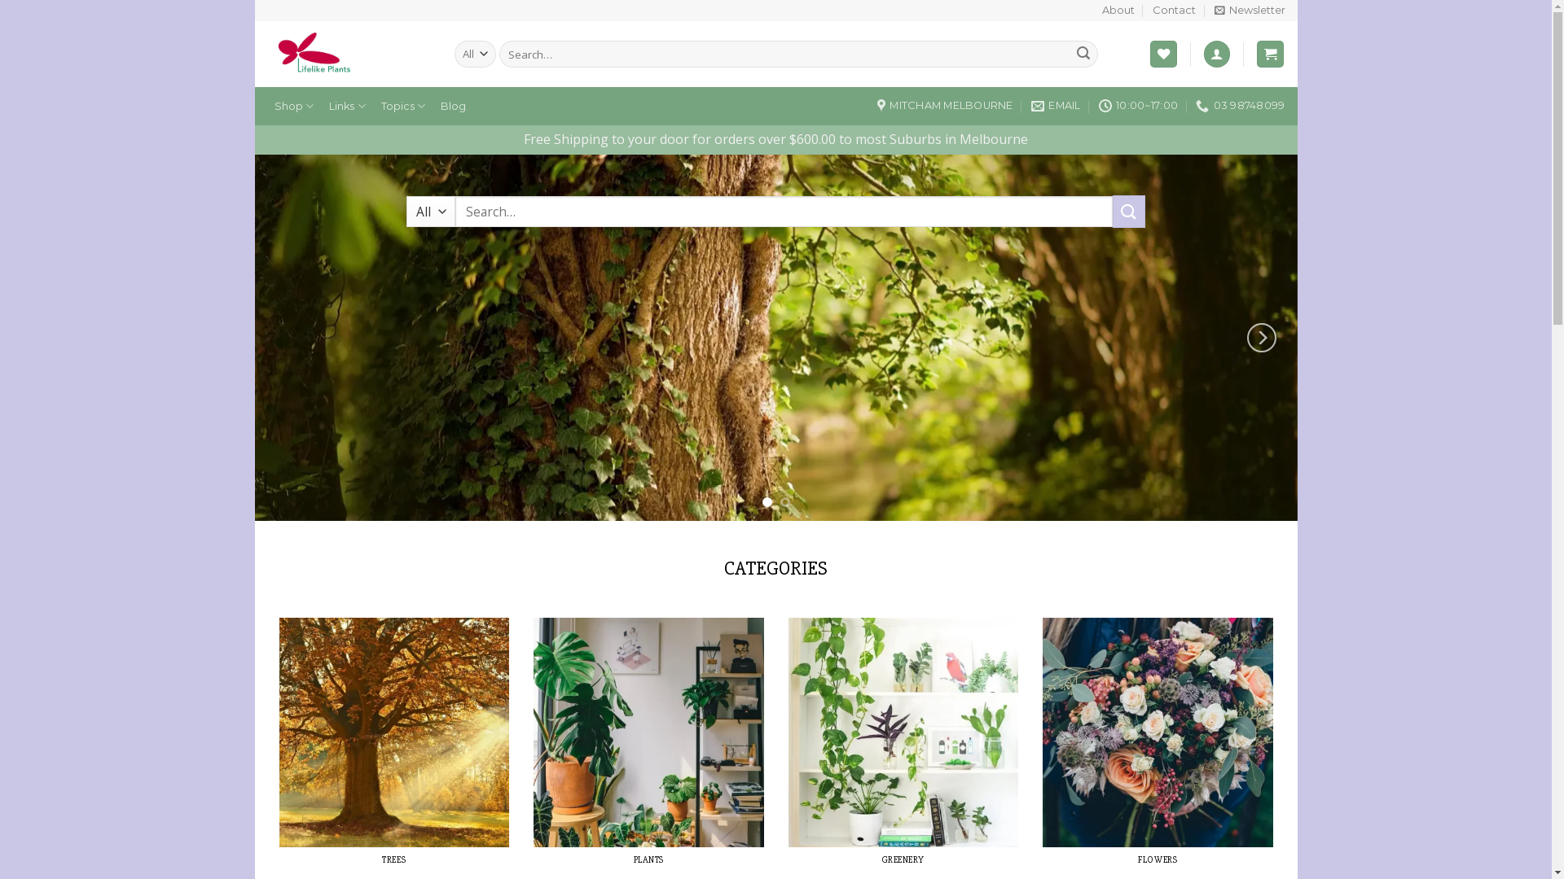 The height and width of the screenshot is (879, 1564). What do you see at coordinates (1139, 106) in the screenshot?
I see `10:00~17:00` at bounding box center [1139, 106].